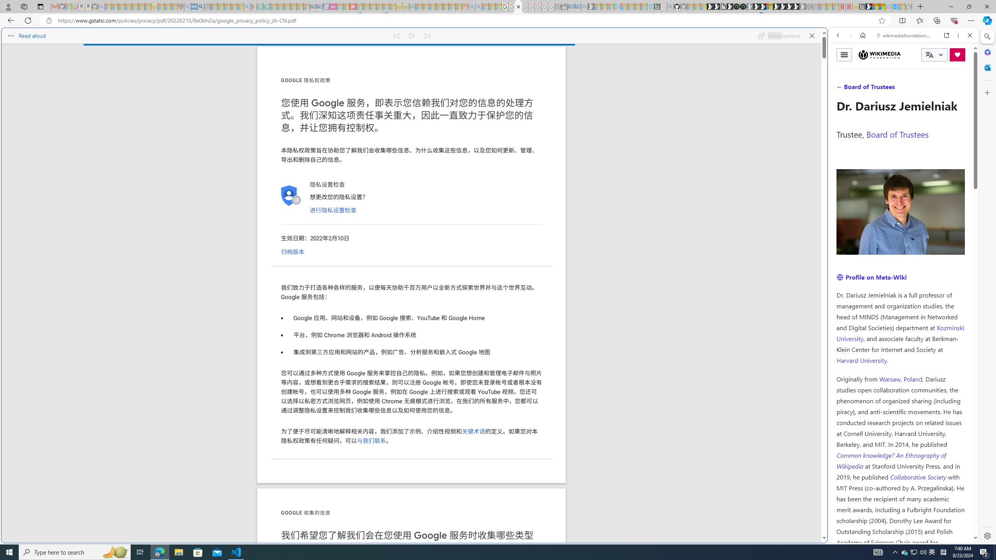 The image size is (996, 560). What do you see at coordinates (826, 39) in the screenshot?
I see `Close split screen` at bounding box center [826, 39].